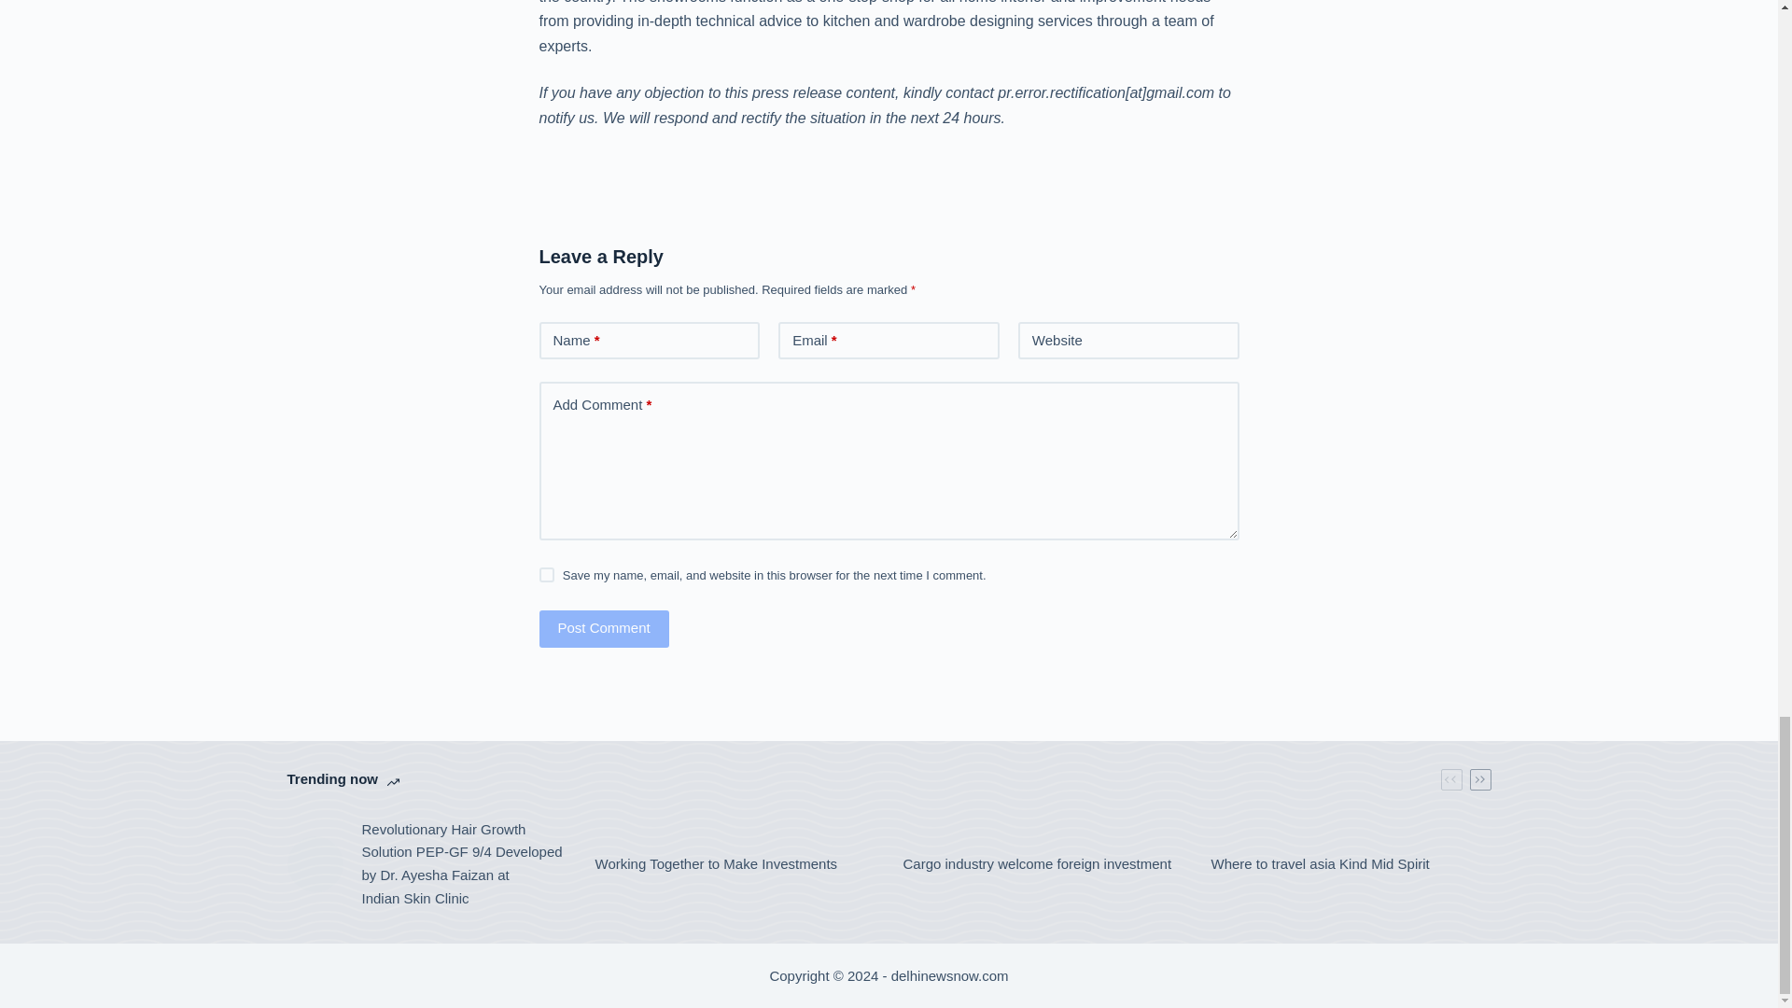 The image size is (1792, 1008). I want to click on yes, so click(546, 575).